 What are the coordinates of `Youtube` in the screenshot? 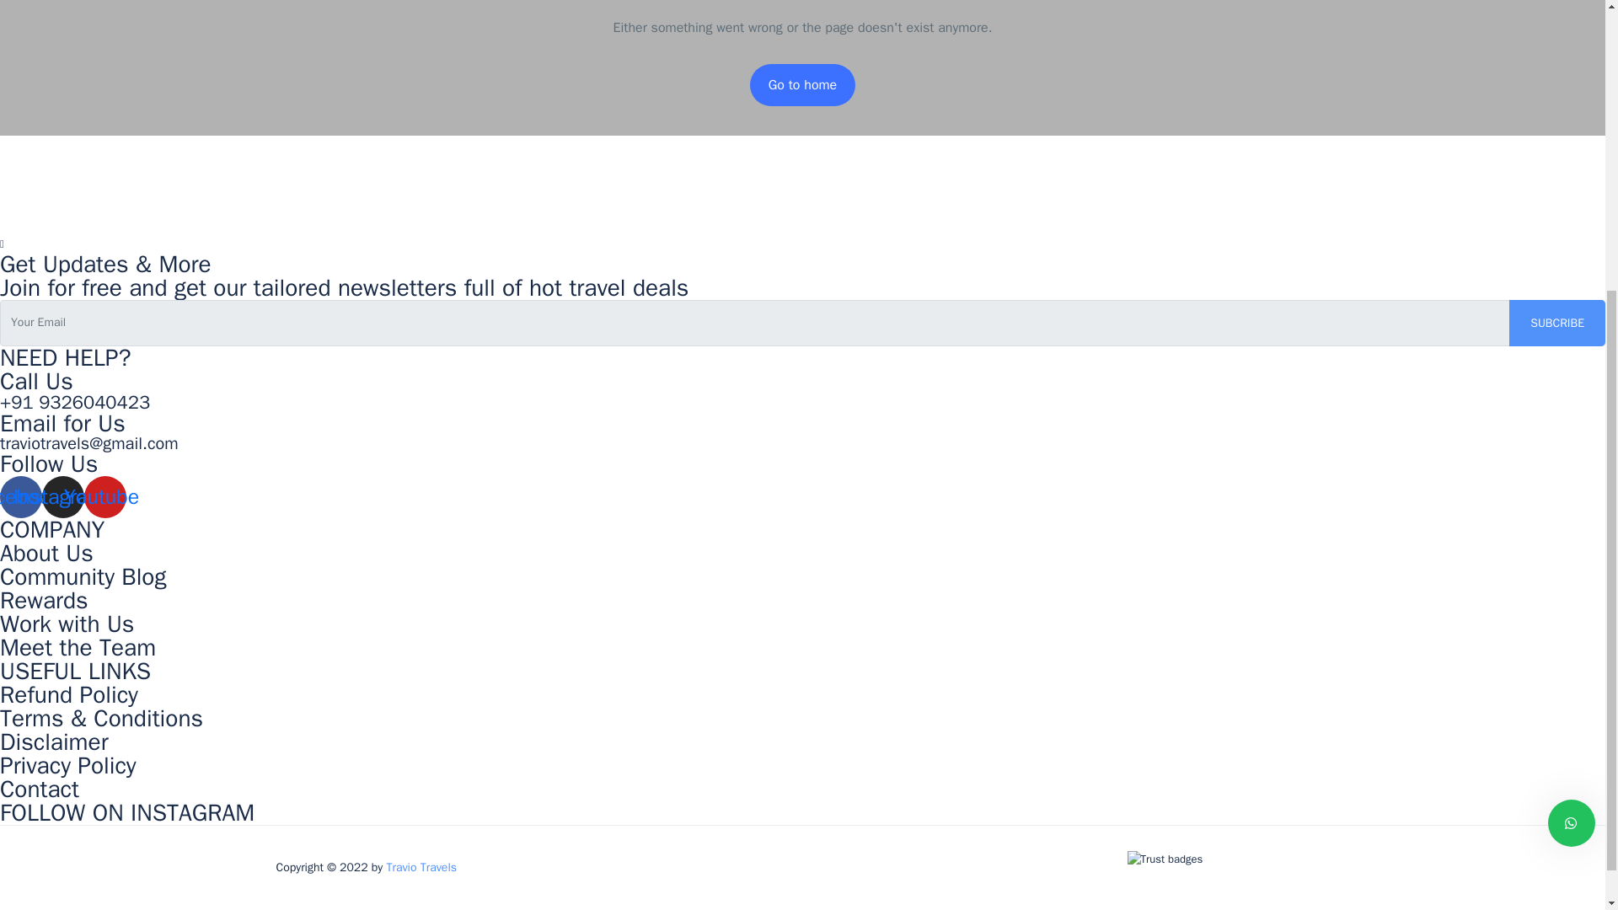 It's located at (104, 496).